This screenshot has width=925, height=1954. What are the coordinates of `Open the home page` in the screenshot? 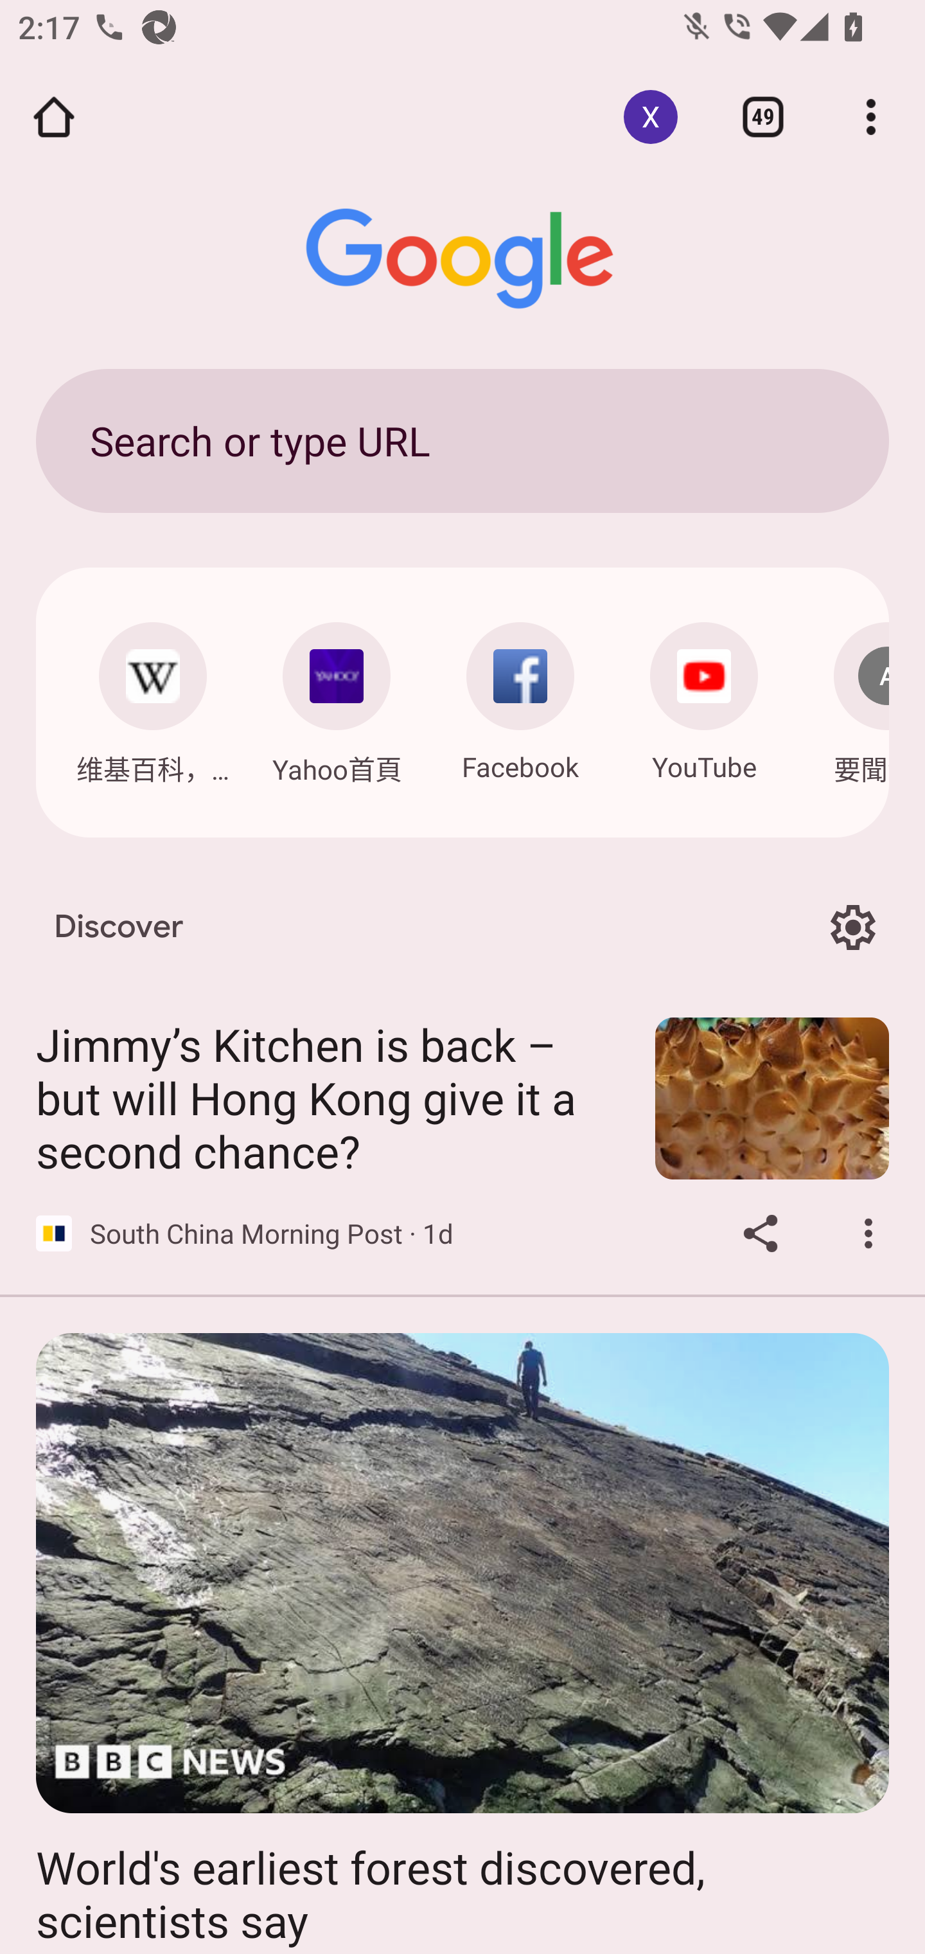 It's located at (54, 117).